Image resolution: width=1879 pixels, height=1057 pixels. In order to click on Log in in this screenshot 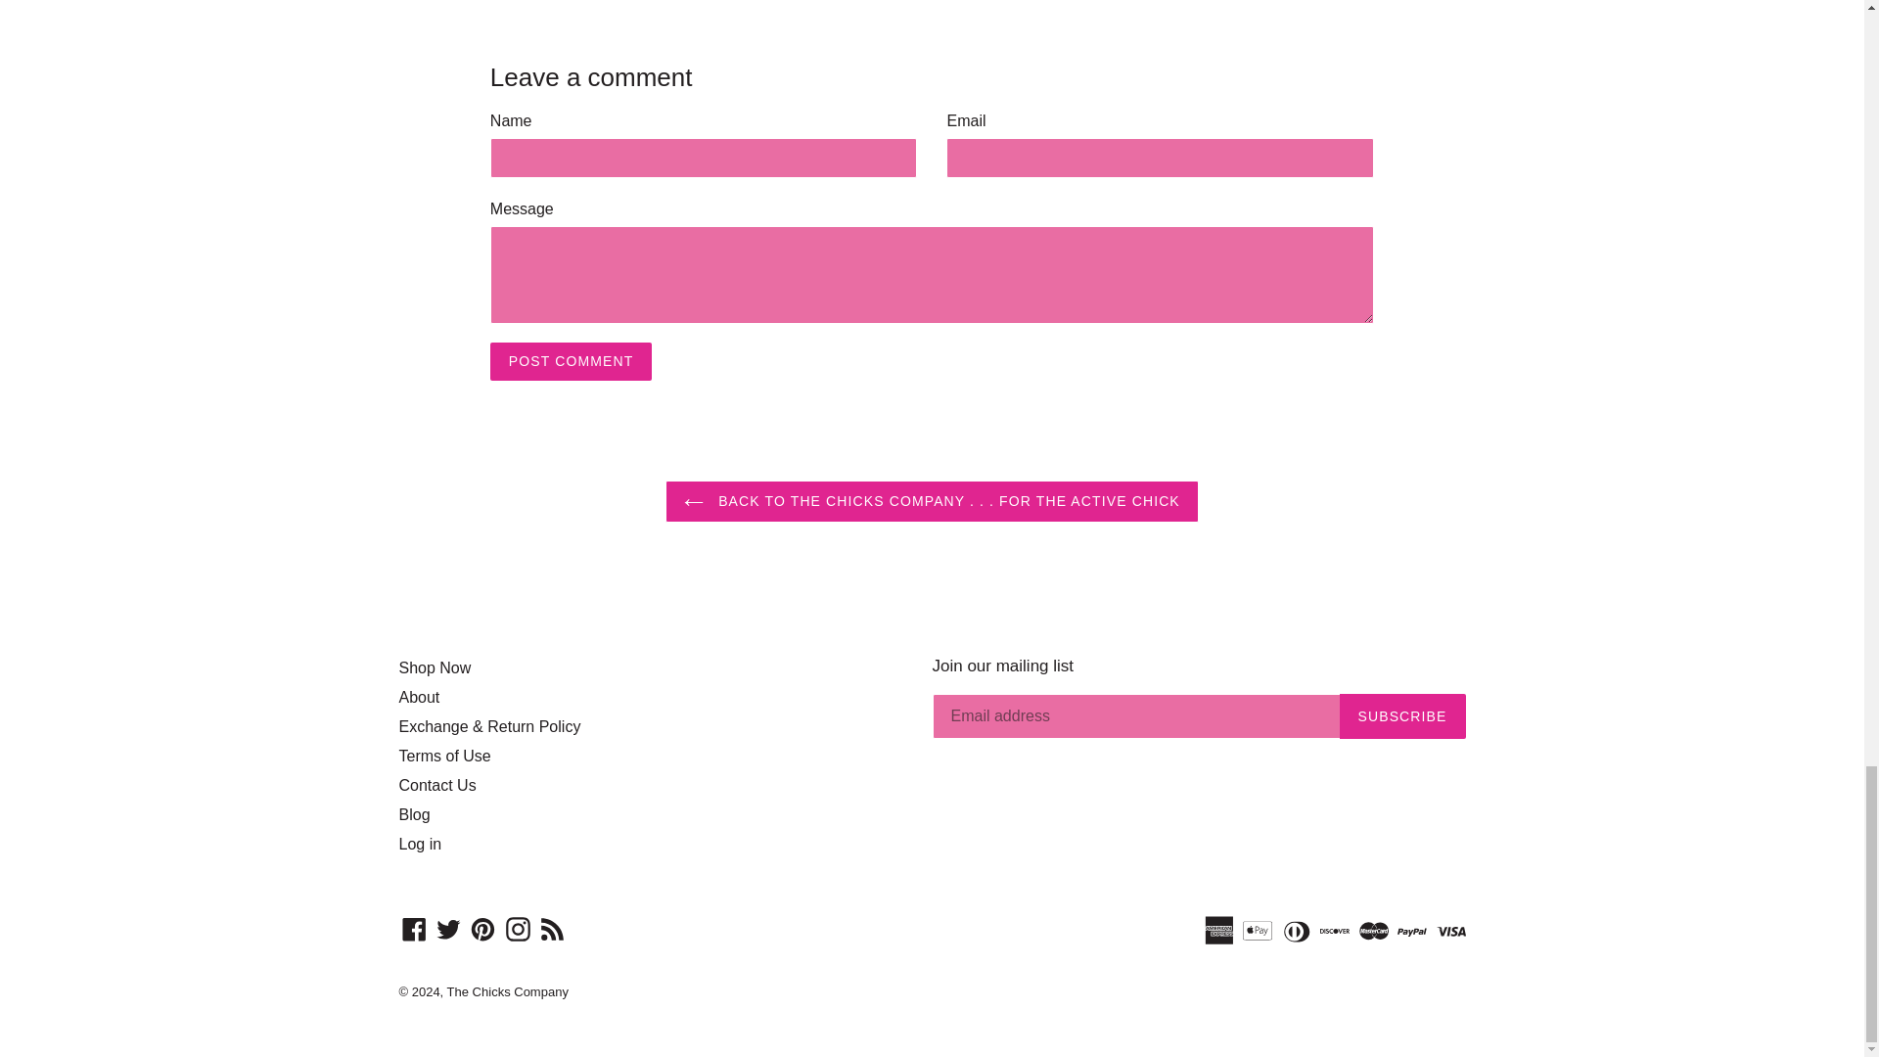, I will do `click(656, 844)`.